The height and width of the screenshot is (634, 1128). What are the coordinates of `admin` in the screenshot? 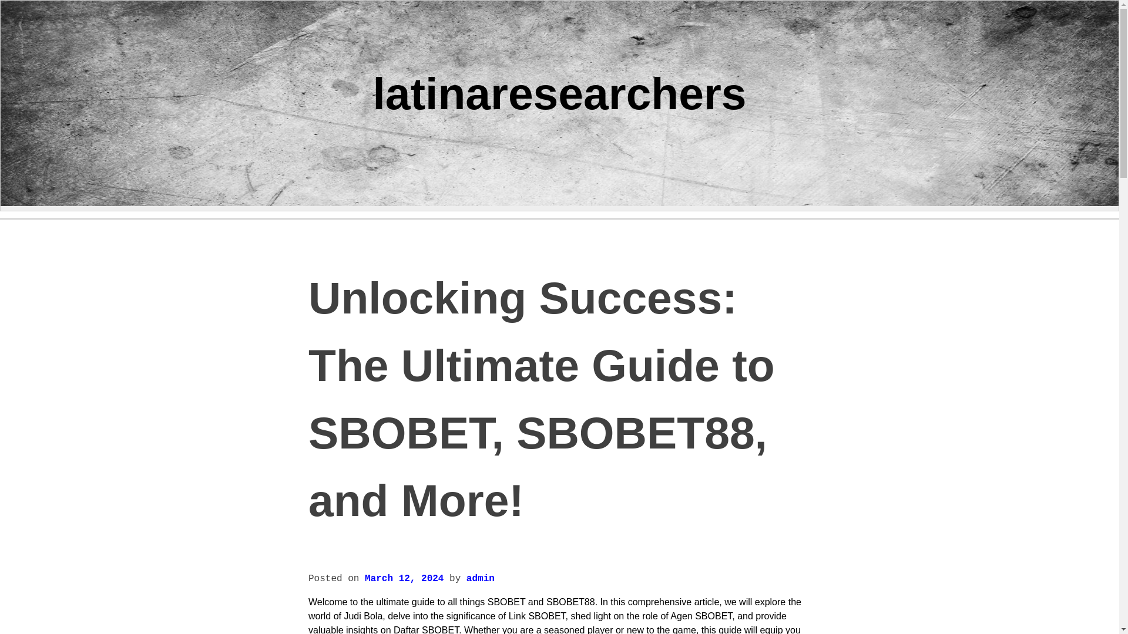 It's located at (481, 579).